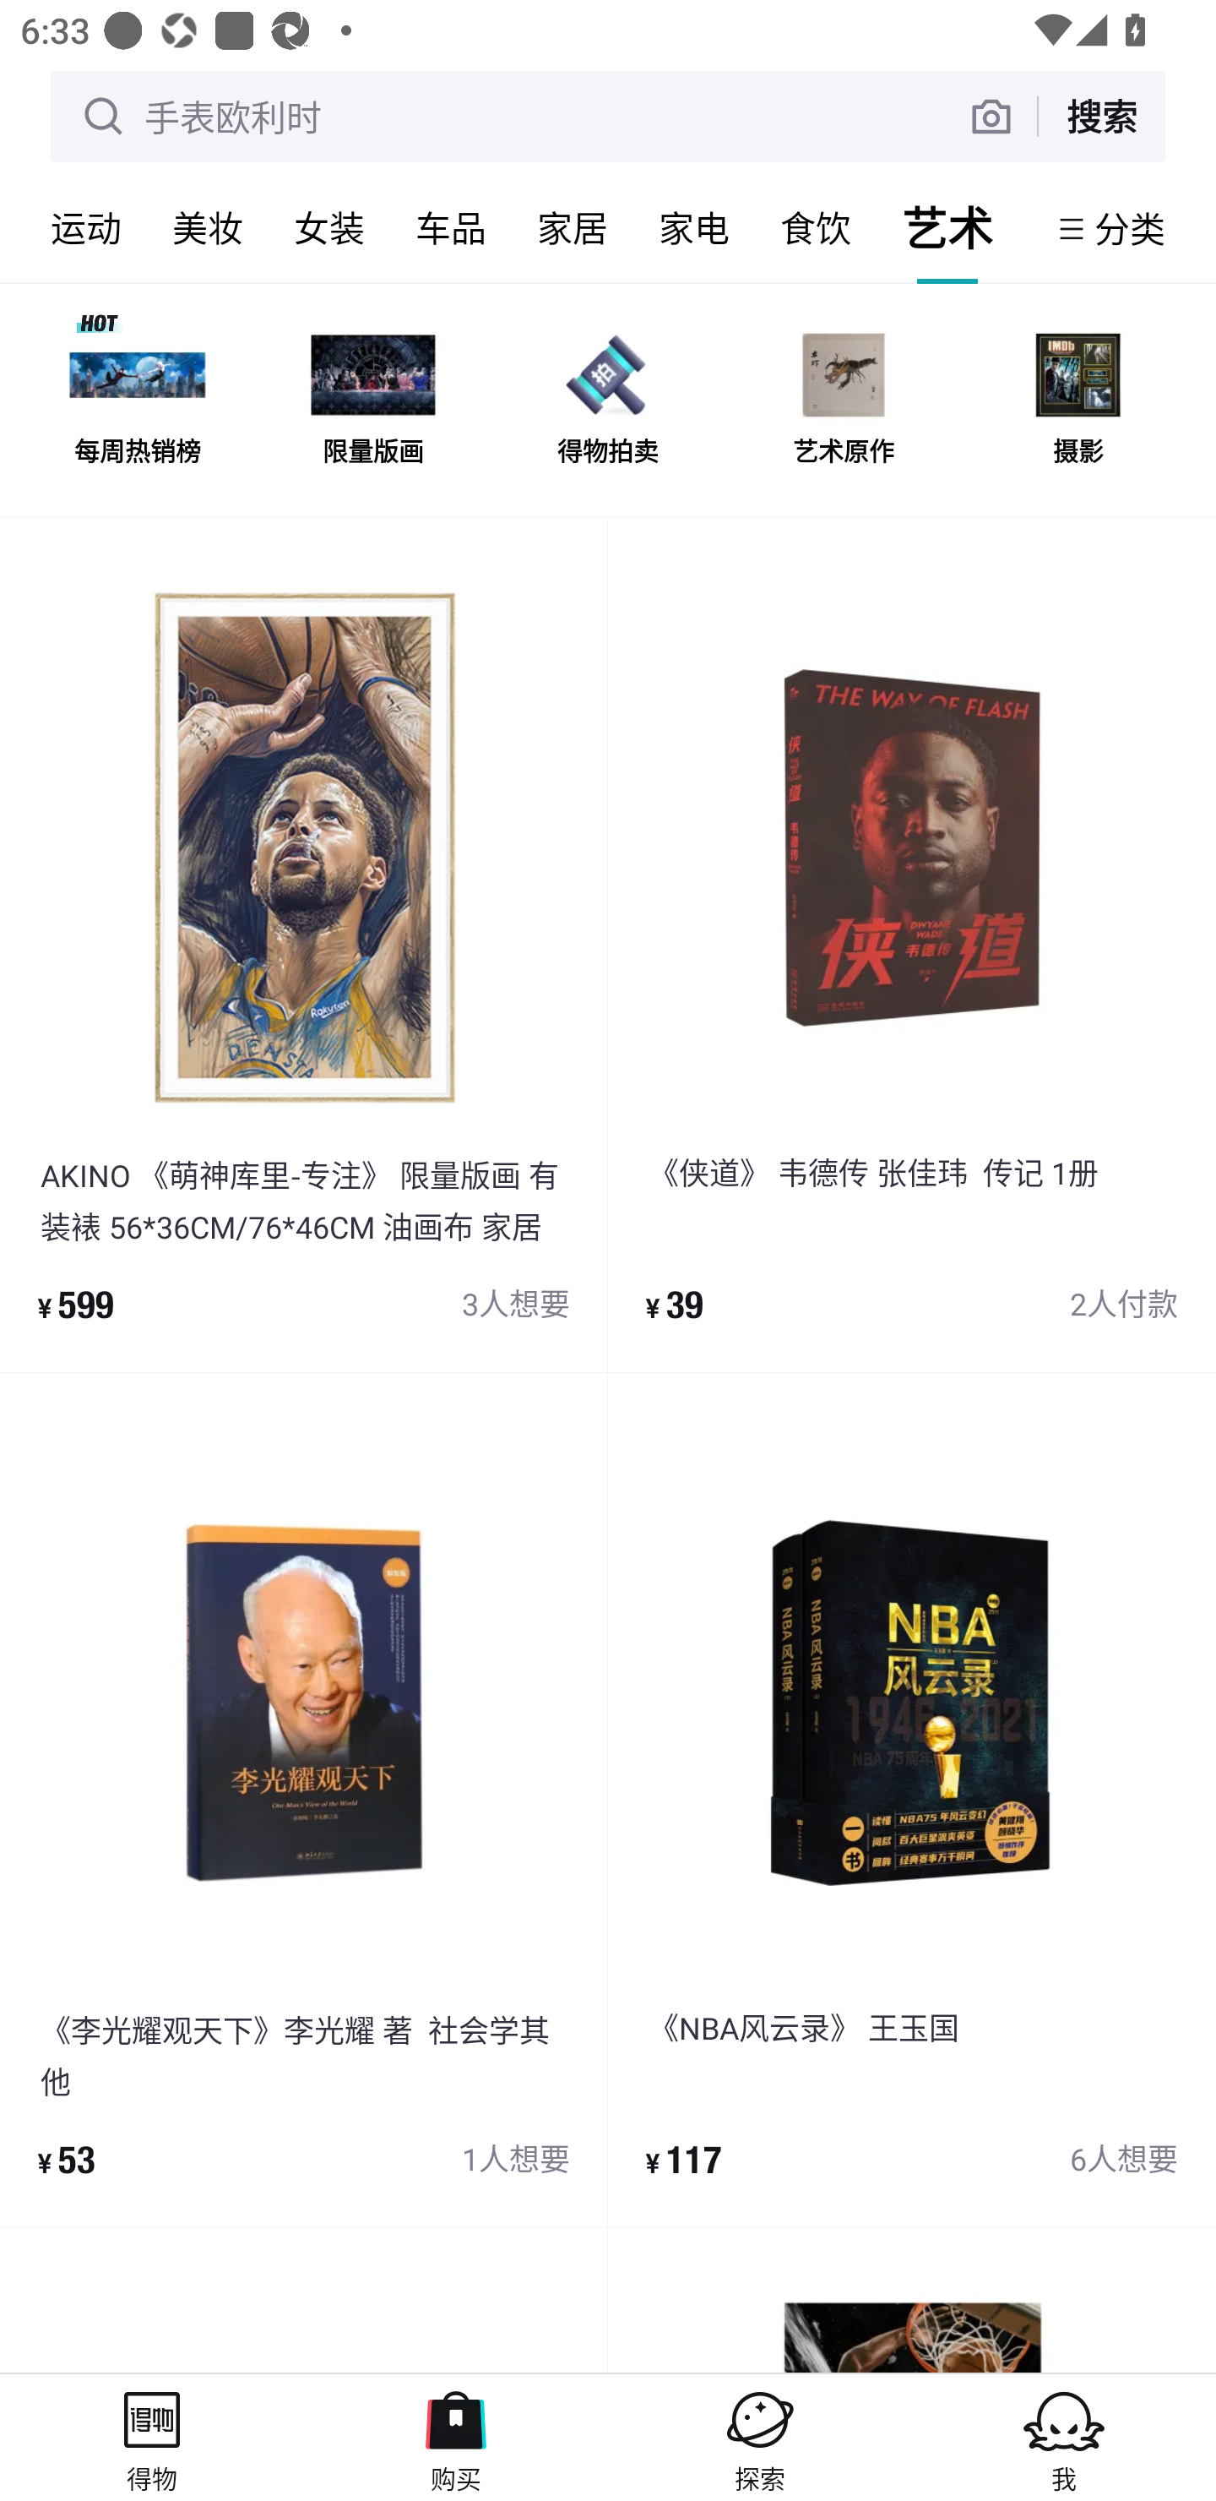 This screenshot has height=2501, width=1216. I want to click on 食饮, so click(816, 228).